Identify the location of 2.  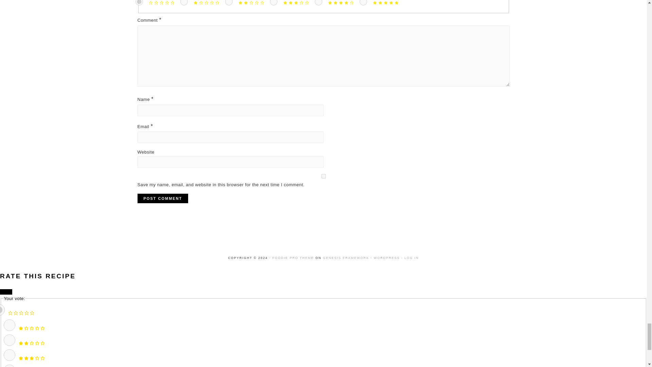
(10, 340).